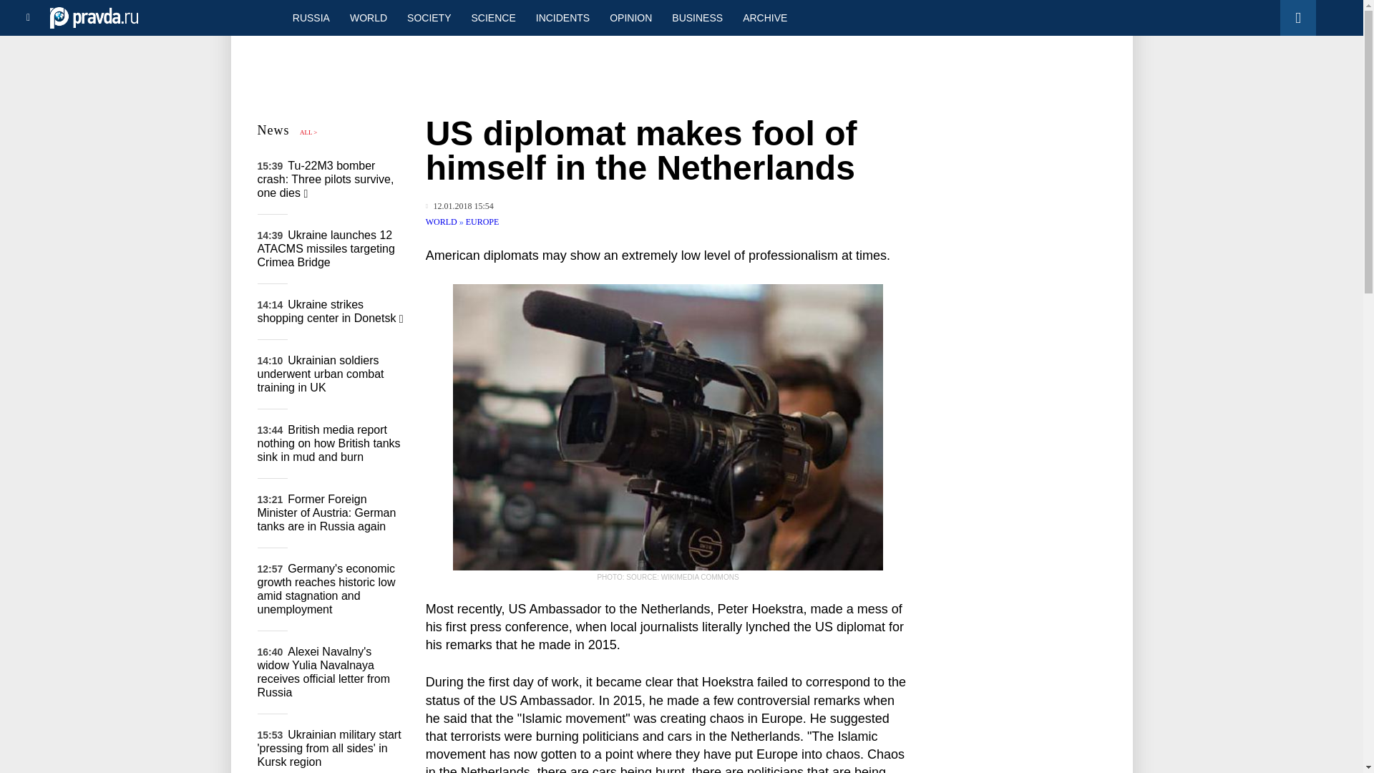 This screenshot has width=1374, height=773. I want to click on WORLD, so click(368, 17).